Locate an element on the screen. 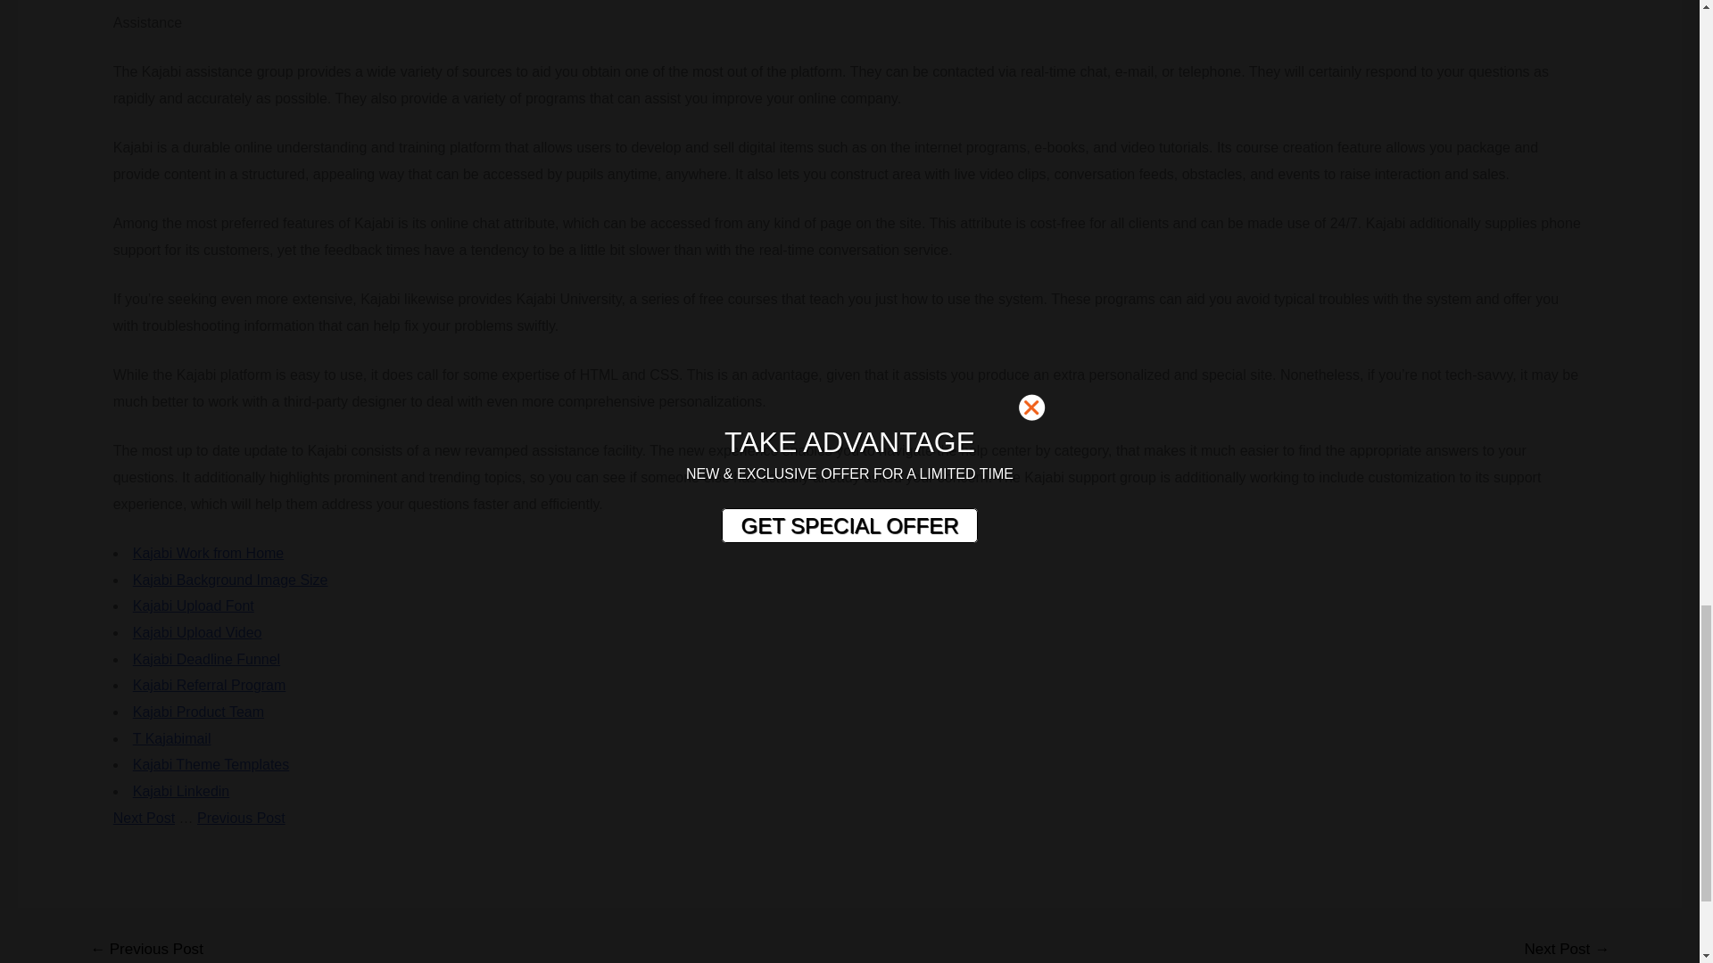 Image resolution: width=1713 pixels, height=963 pixels. Previous Post is located at coordinates (241, 818).